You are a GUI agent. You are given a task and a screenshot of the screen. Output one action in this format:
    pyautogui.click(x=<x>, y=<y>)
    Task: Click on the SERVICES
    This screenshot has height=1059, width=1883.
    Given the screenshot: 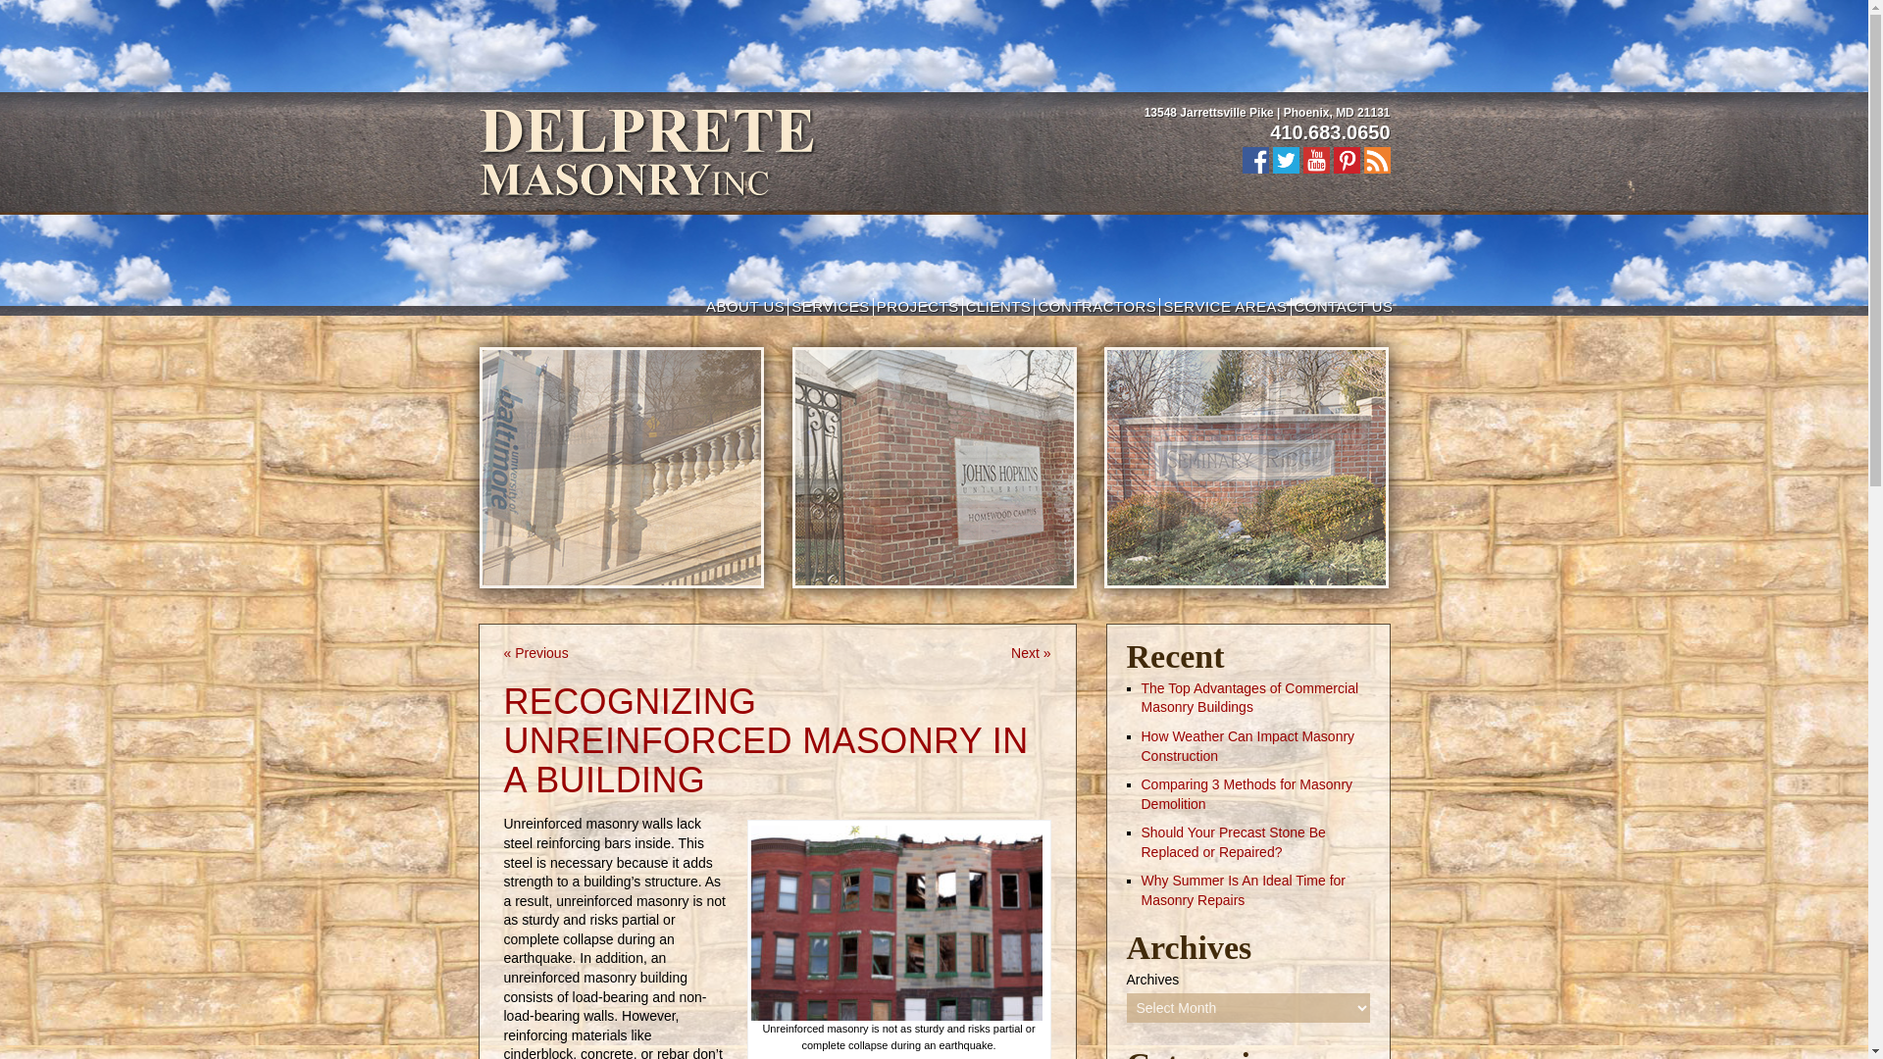 What is the action you would take?
    pyautogui.click(x=830, y=306)
    